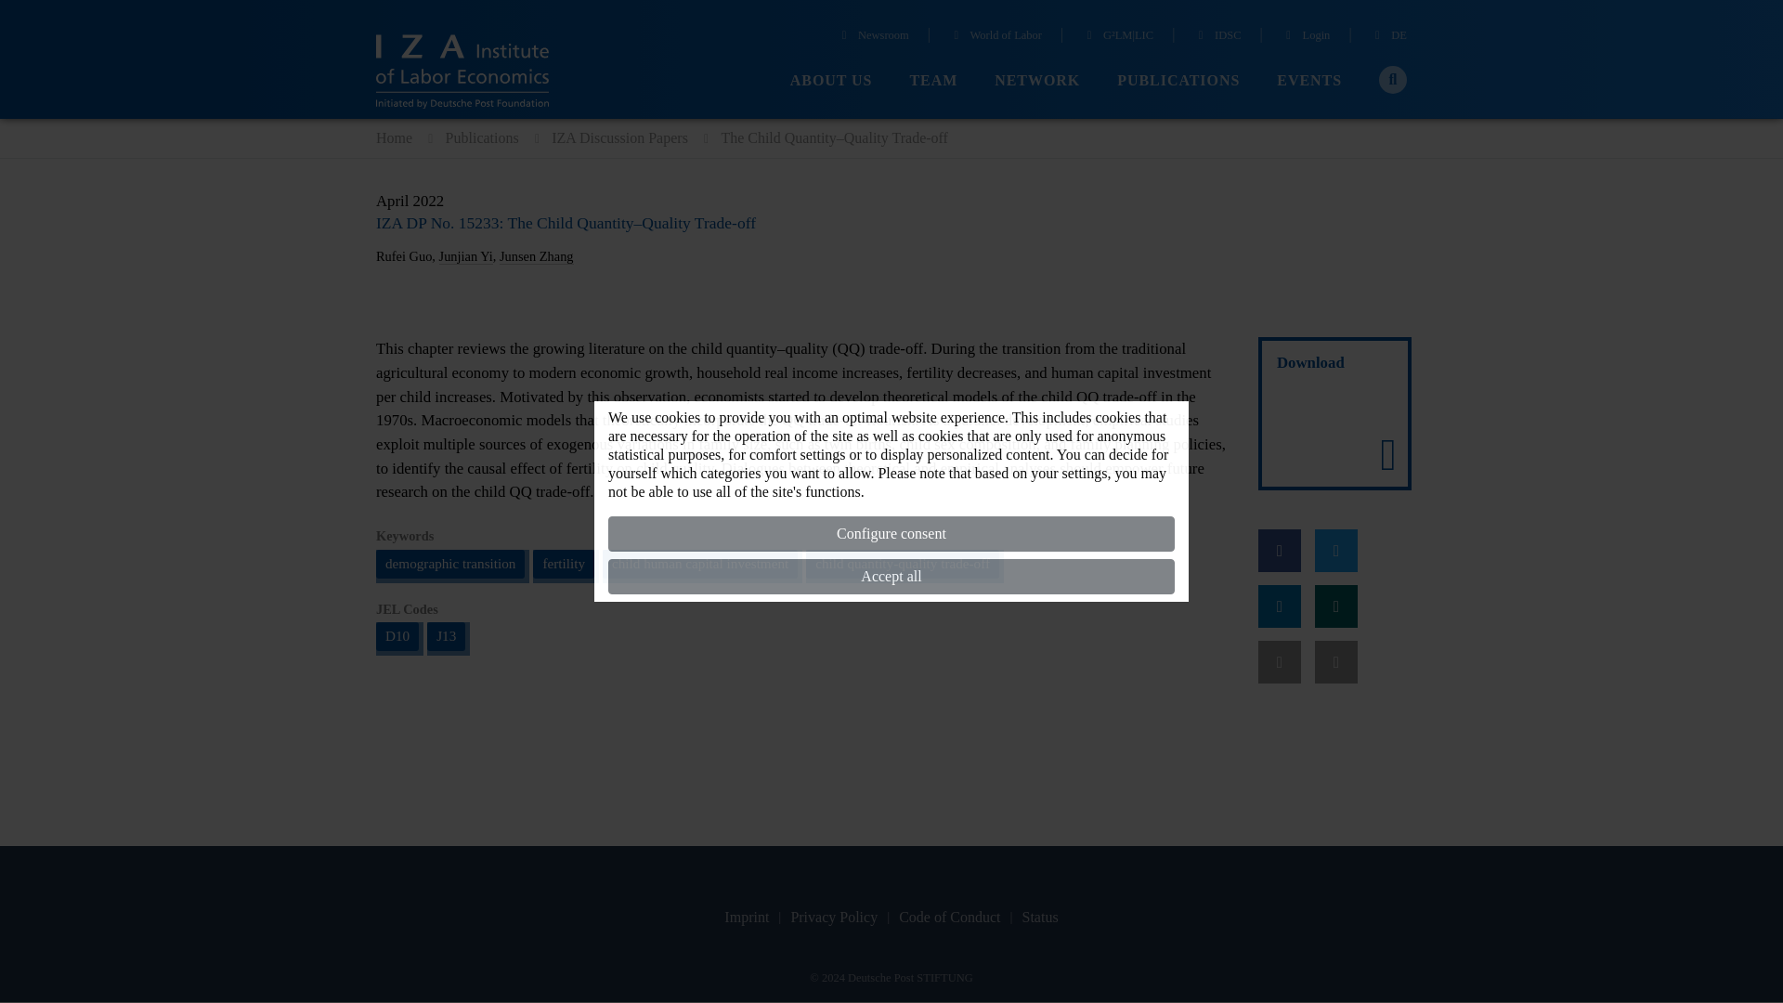 This screenshot has width=1783, height=1003. I want to click on NETWORK, so click(1037, 81).